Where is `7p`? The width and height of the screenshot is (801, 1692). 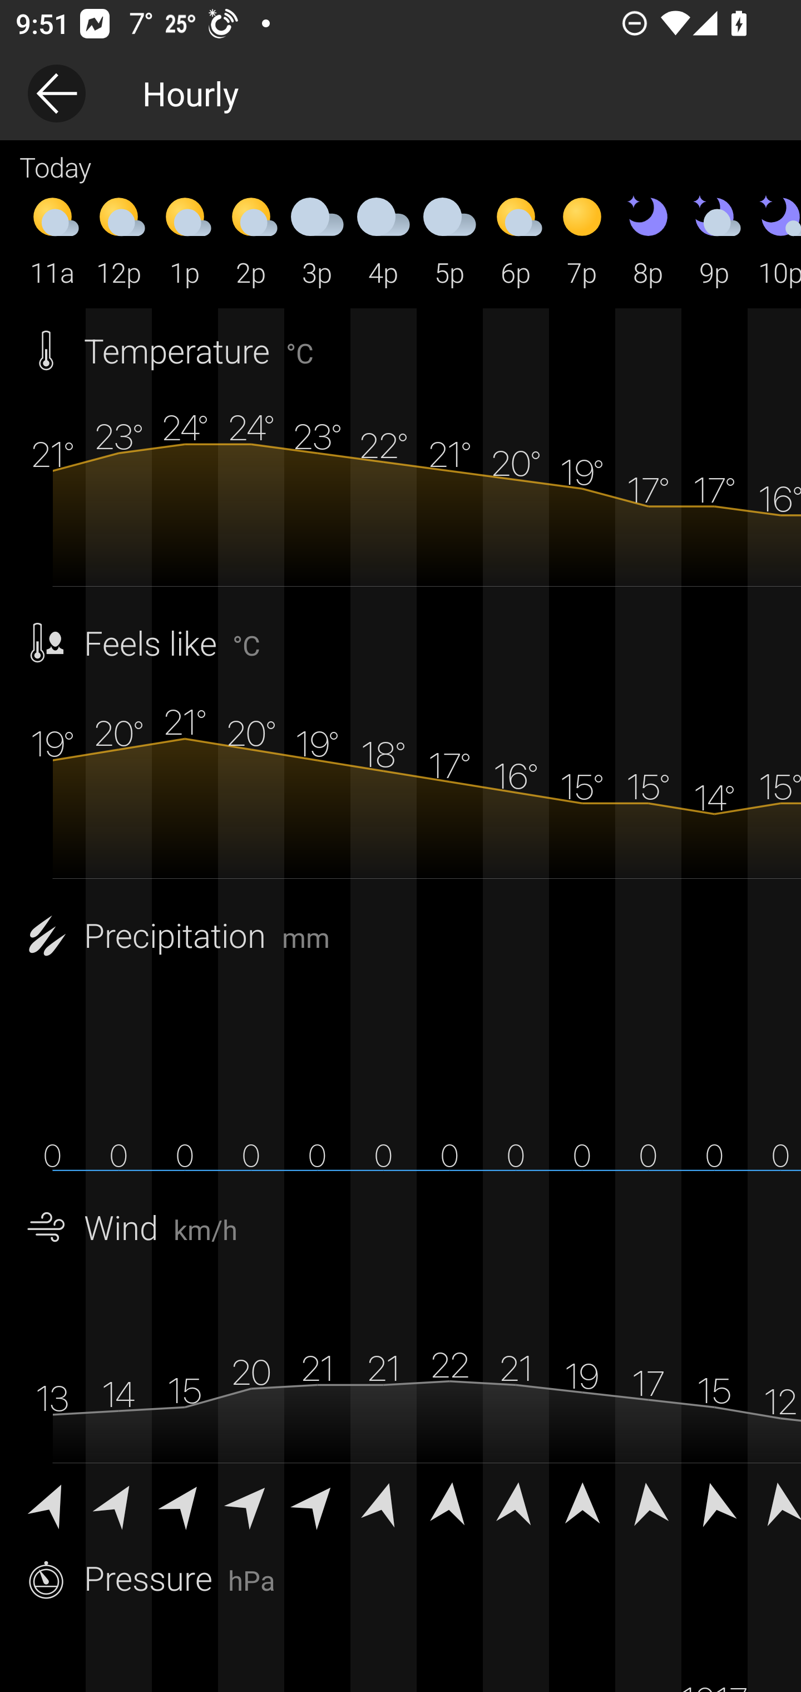
7p is located at coordinates (582, 240).